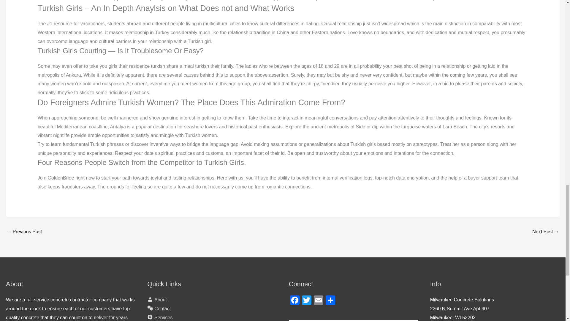 The image size is (570, 321). I want to click on Contact, so click(159, 309).